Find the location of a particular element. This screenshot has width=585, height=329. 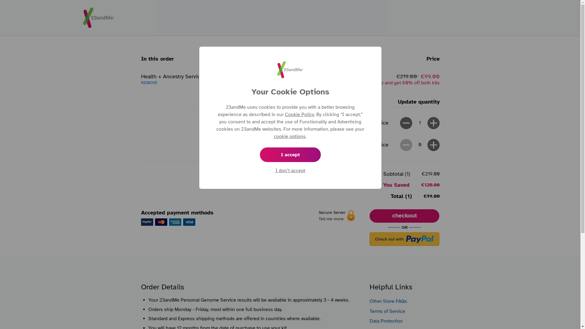

Other Store FAQs is located at coordinates (388, 301).